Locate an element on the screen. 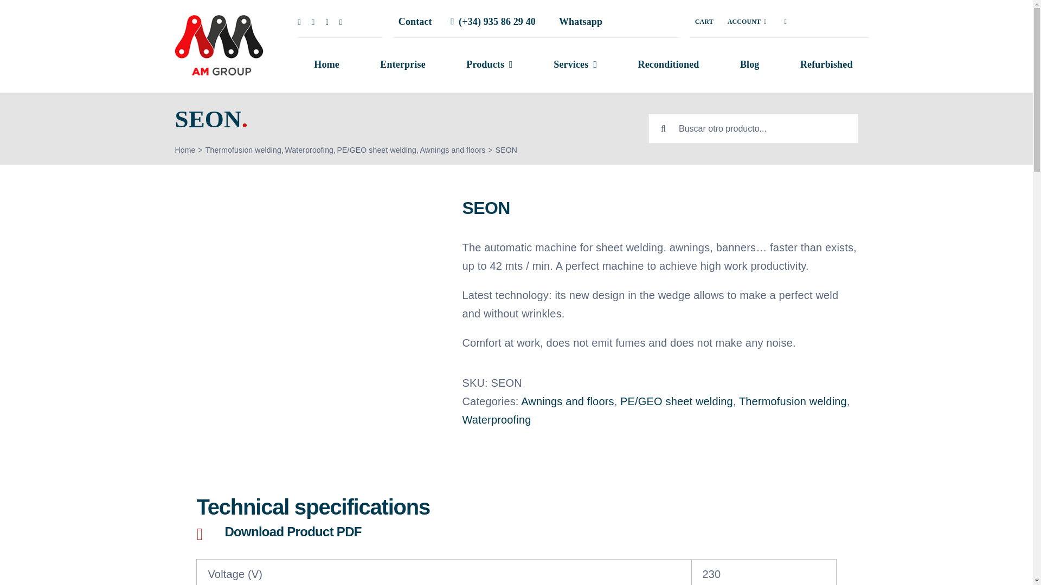 Image resolution: width=1041 pixels, height=585 pixels. Services is located at coordinates (575, 65).